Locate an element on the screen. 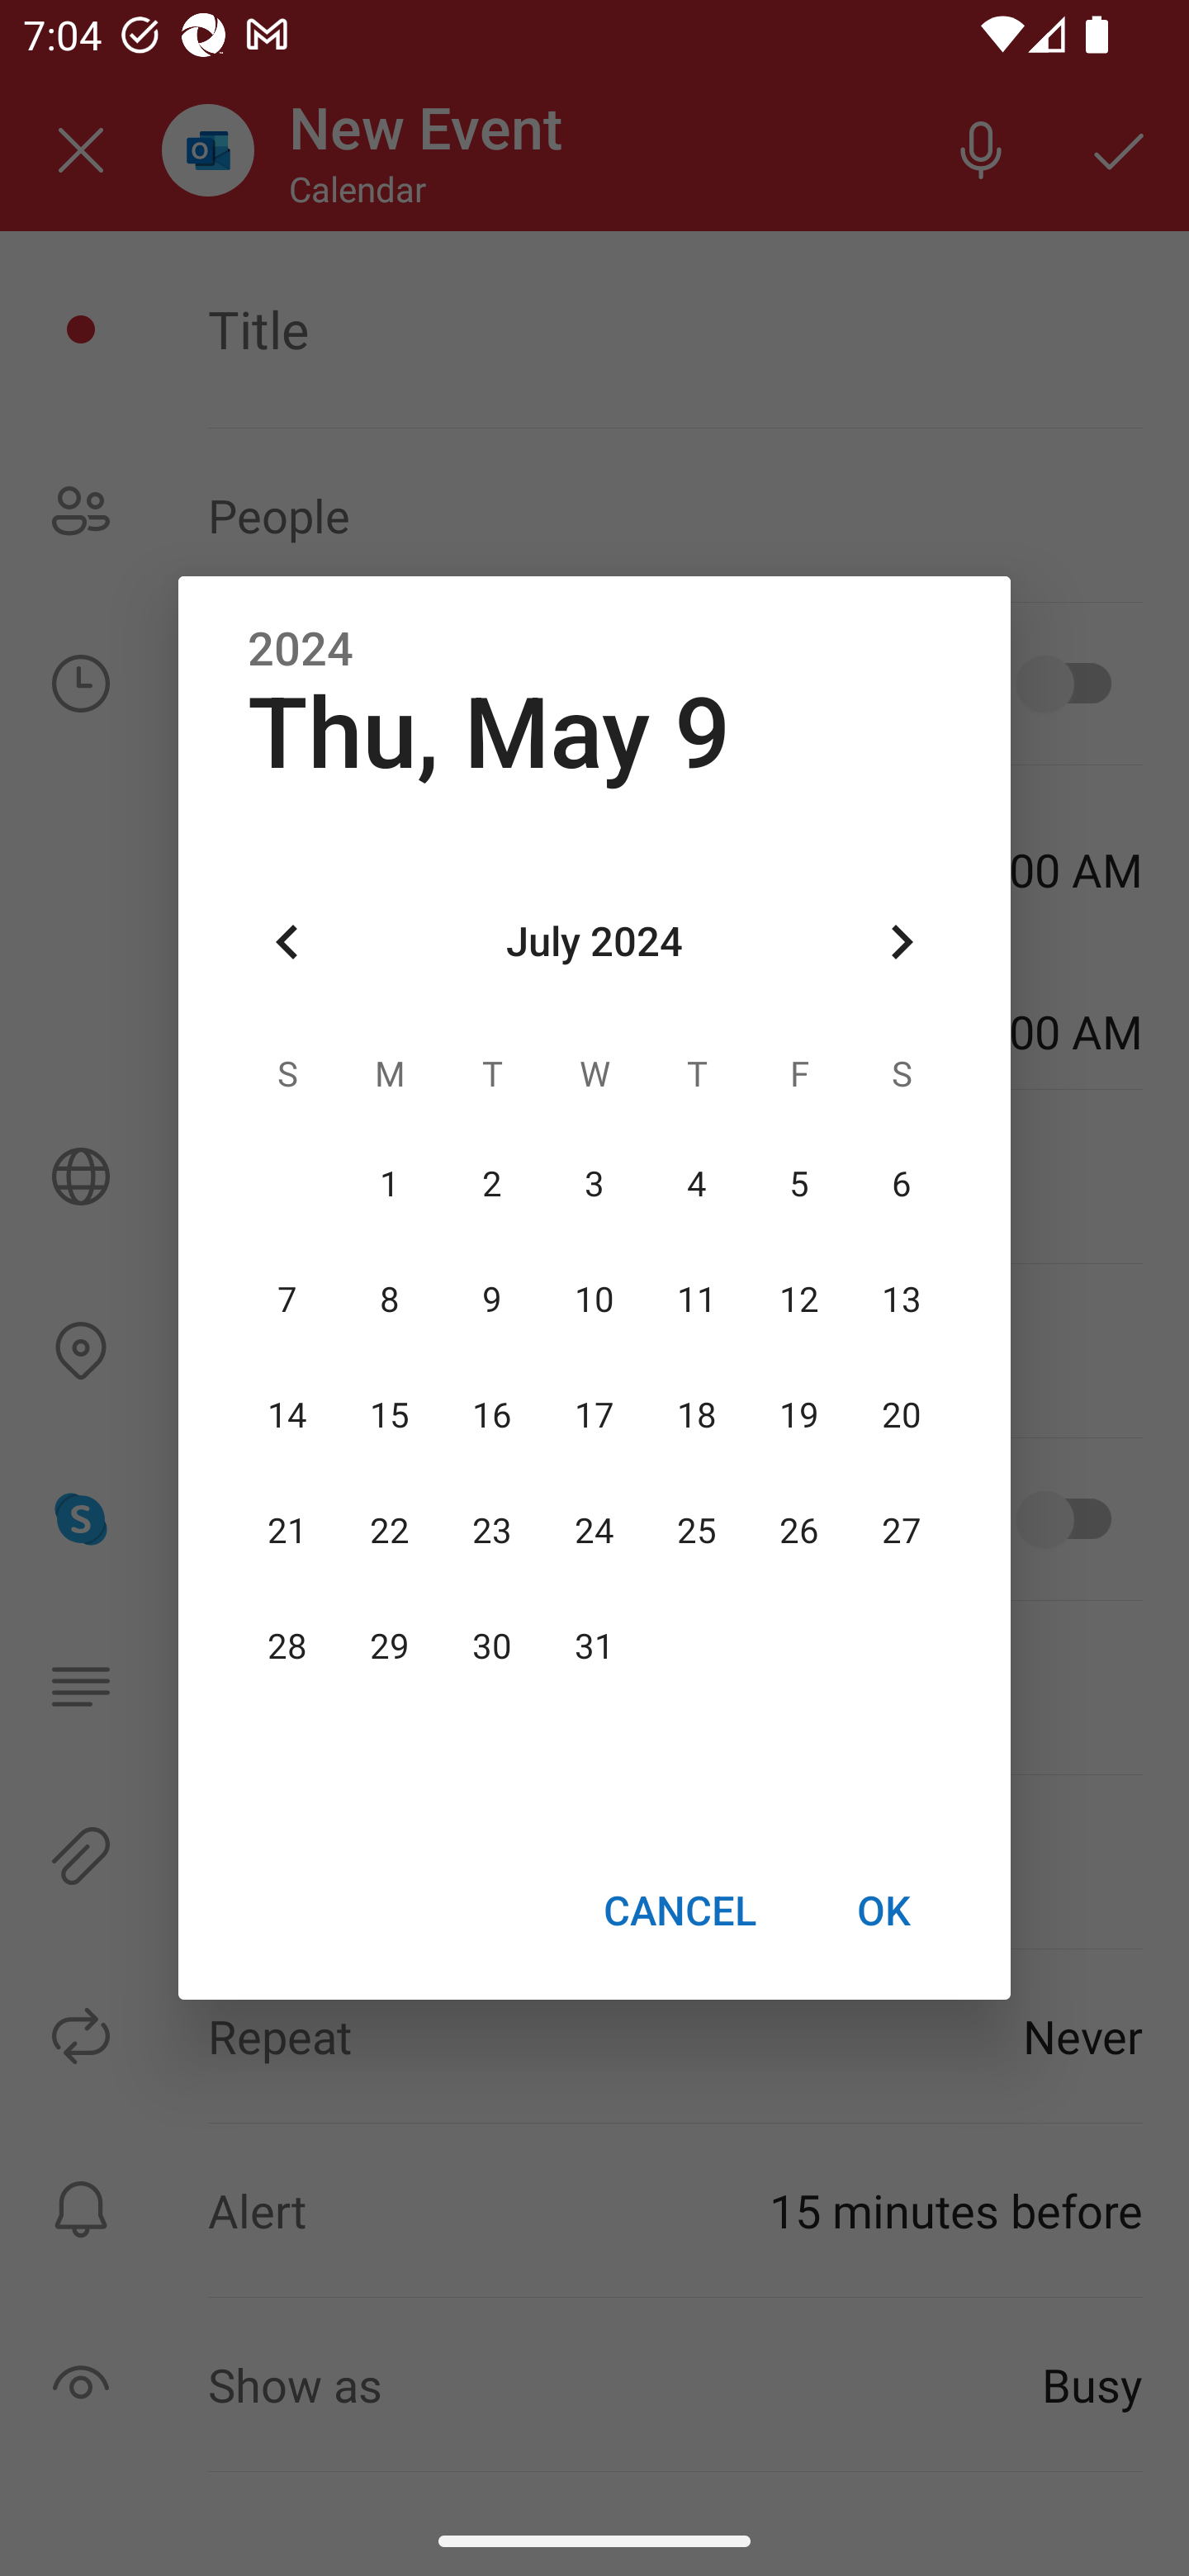 The width and height of the screenshot is (1189, 2576). 8 08 July 2024 is located at coordinates (390, 1300).